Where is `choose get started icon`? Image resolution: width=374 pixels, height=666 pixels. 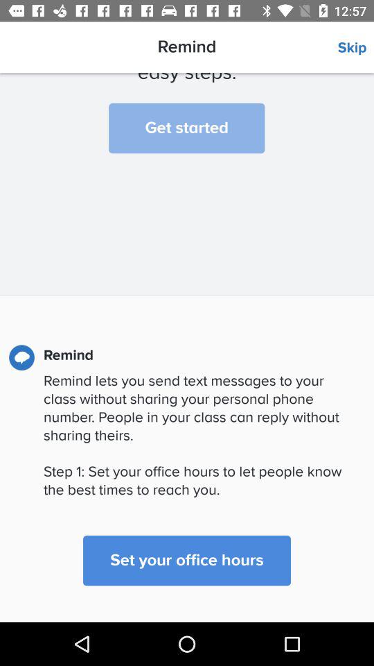
choose get started icon is located at coordinates (187, 128).